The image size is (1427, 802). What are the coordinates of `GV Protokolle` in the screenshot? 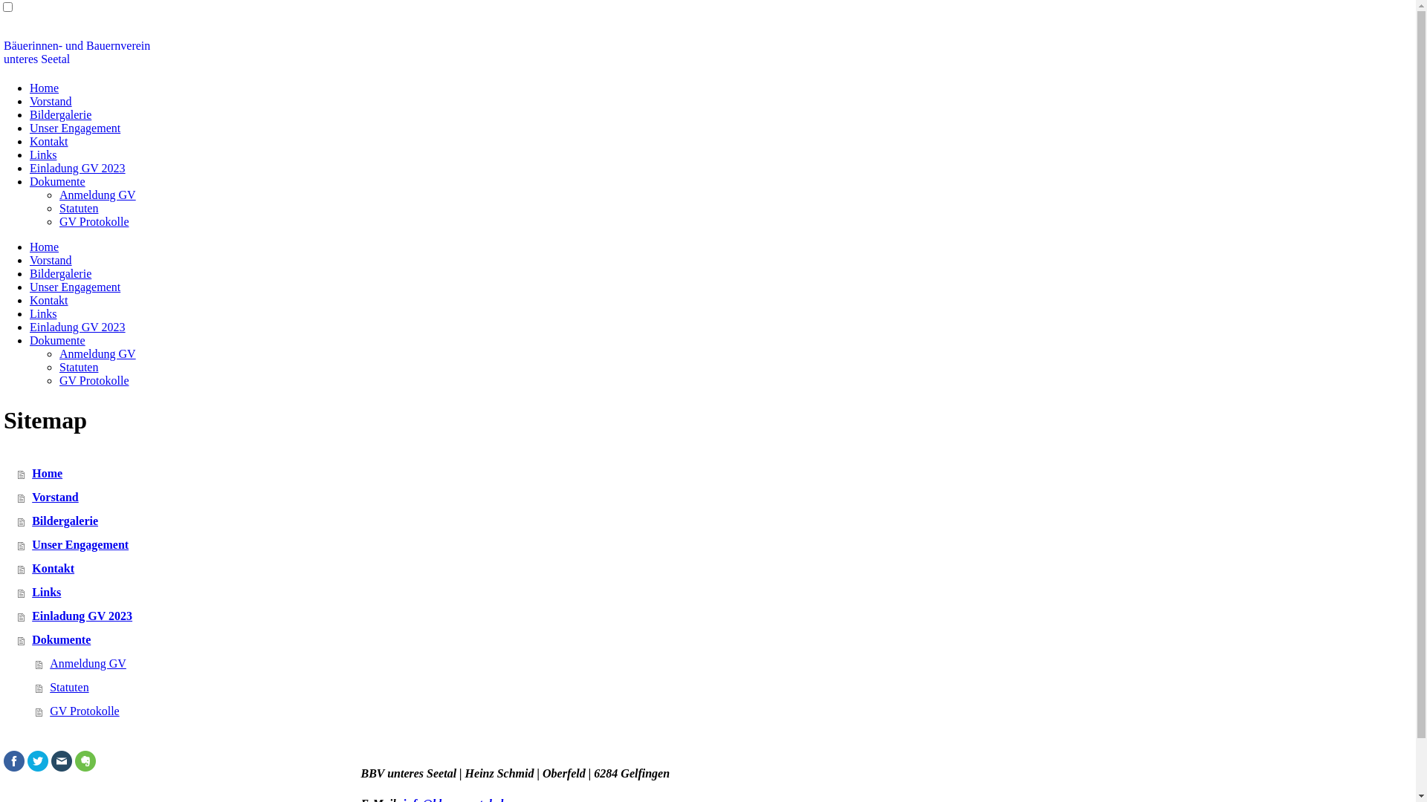 It's located at (94, 221).